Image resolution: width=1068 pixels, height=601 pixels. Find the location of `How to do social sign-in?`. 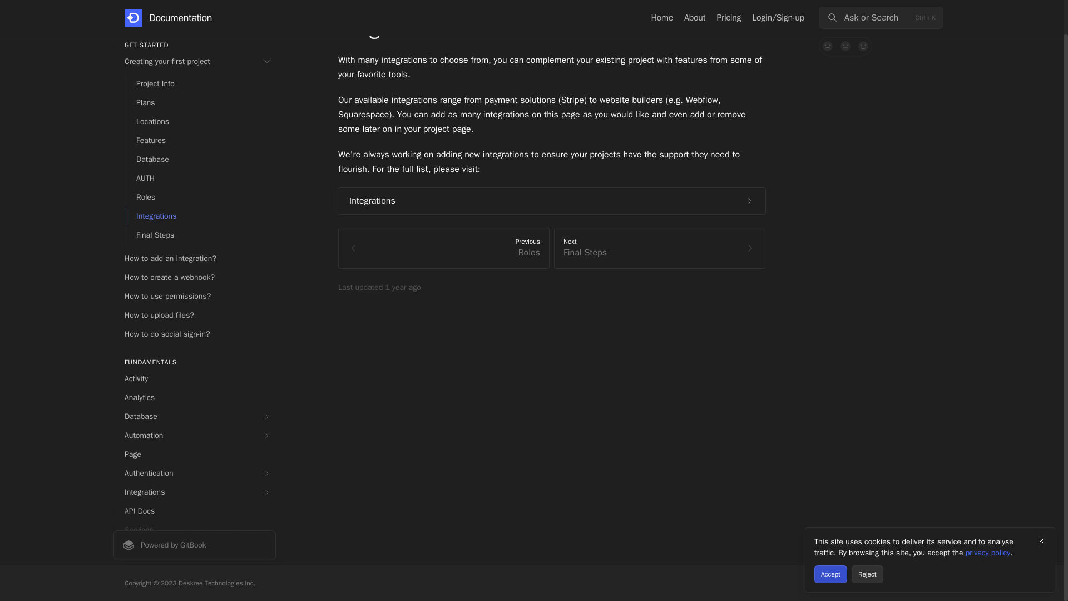

How to do social sign-in? is located at coordinates (194, 334).